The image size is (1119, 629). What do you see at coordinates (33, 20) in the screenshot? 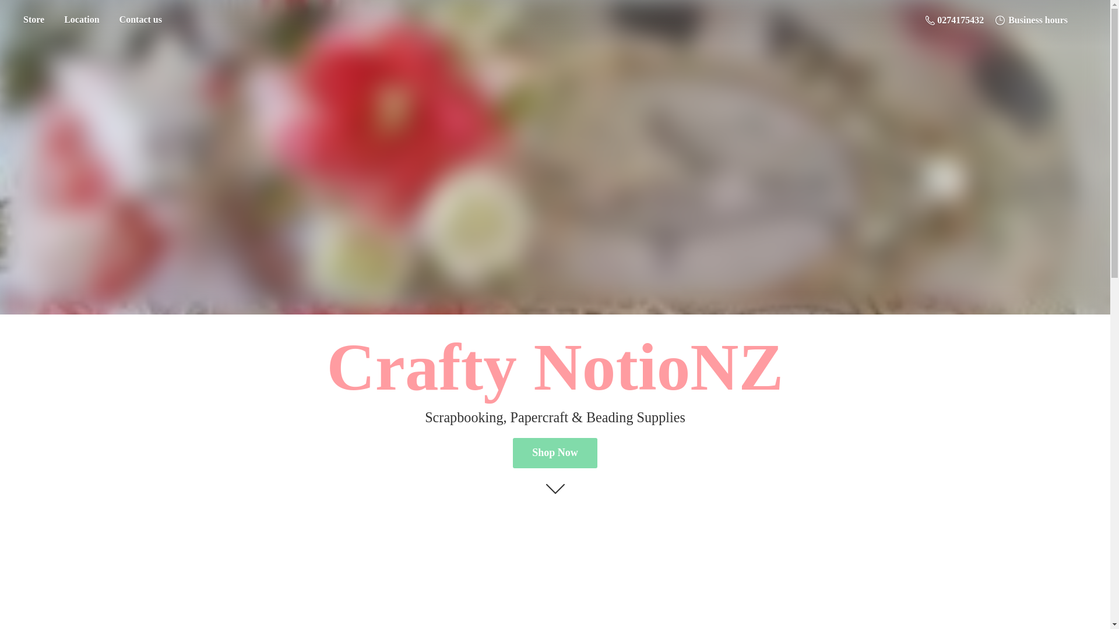
I see `Store` at bounding box center [33, 20].